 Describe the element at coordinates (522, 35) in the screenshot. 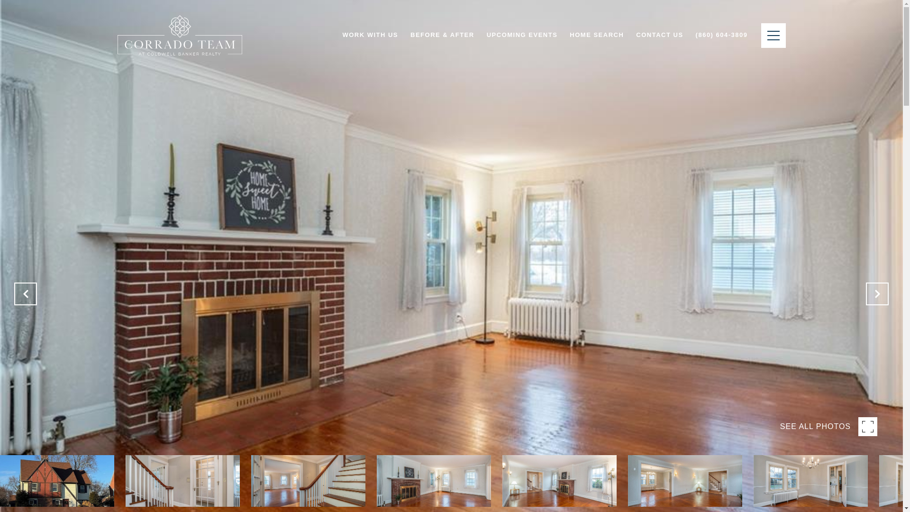

I see `UPCOMING EVENTS` at that location.